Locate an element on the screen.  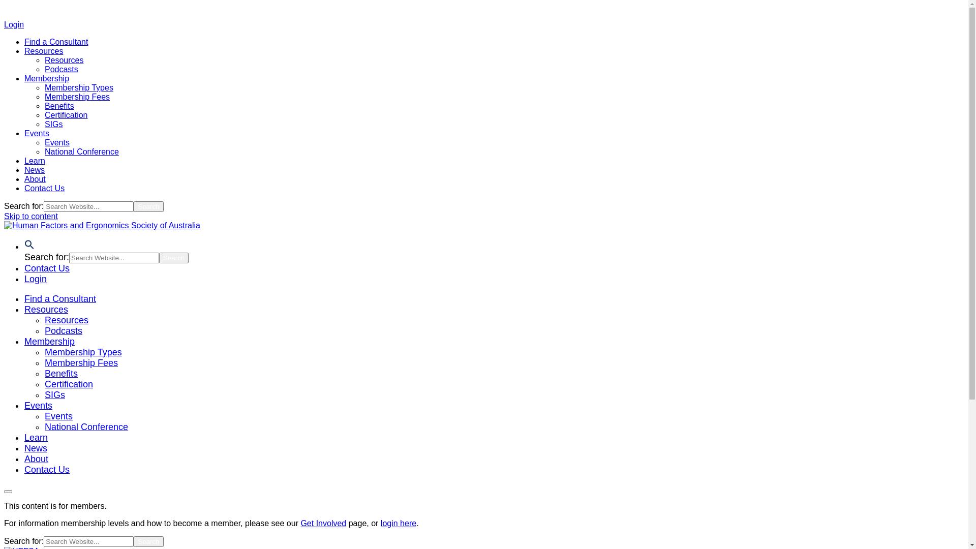
Events is located at coordinates (57, 142).